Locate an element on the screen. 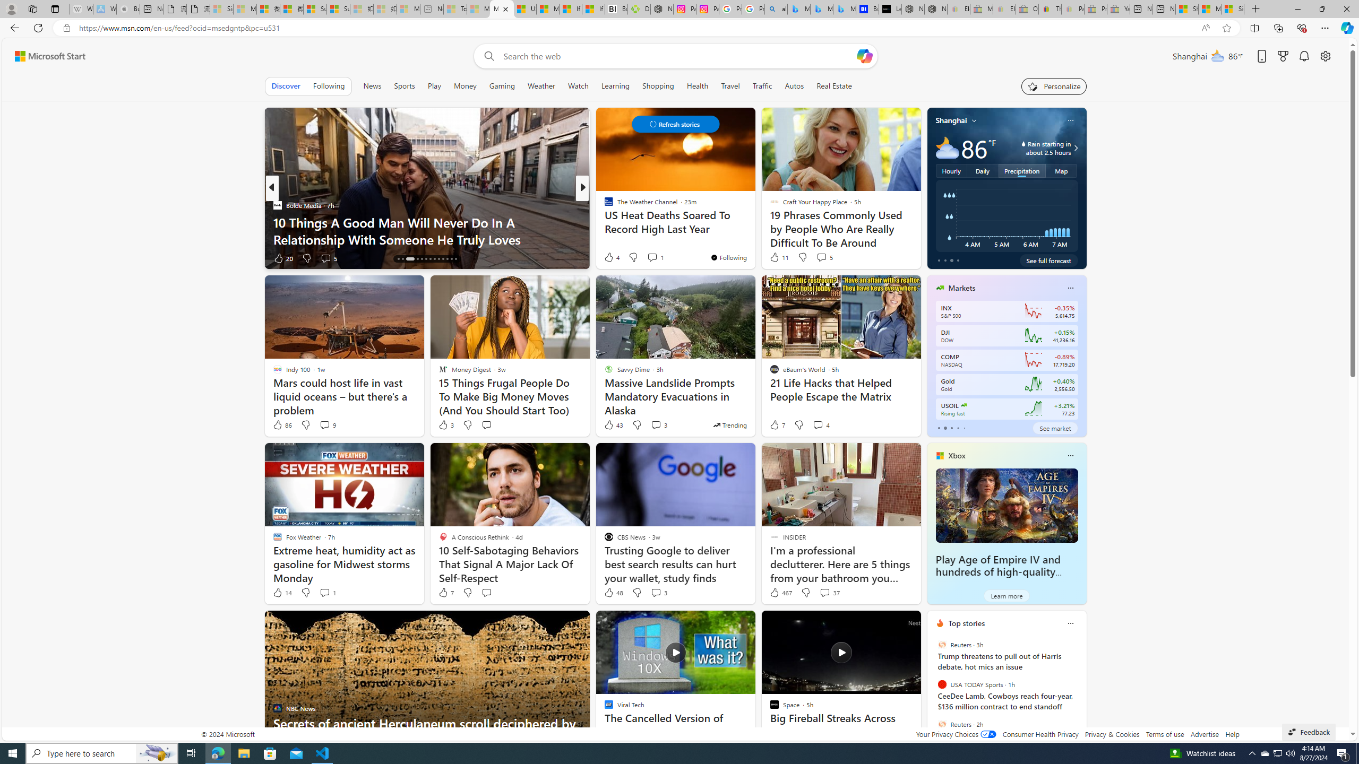  Learn more is located at coordinates (1007, 595).